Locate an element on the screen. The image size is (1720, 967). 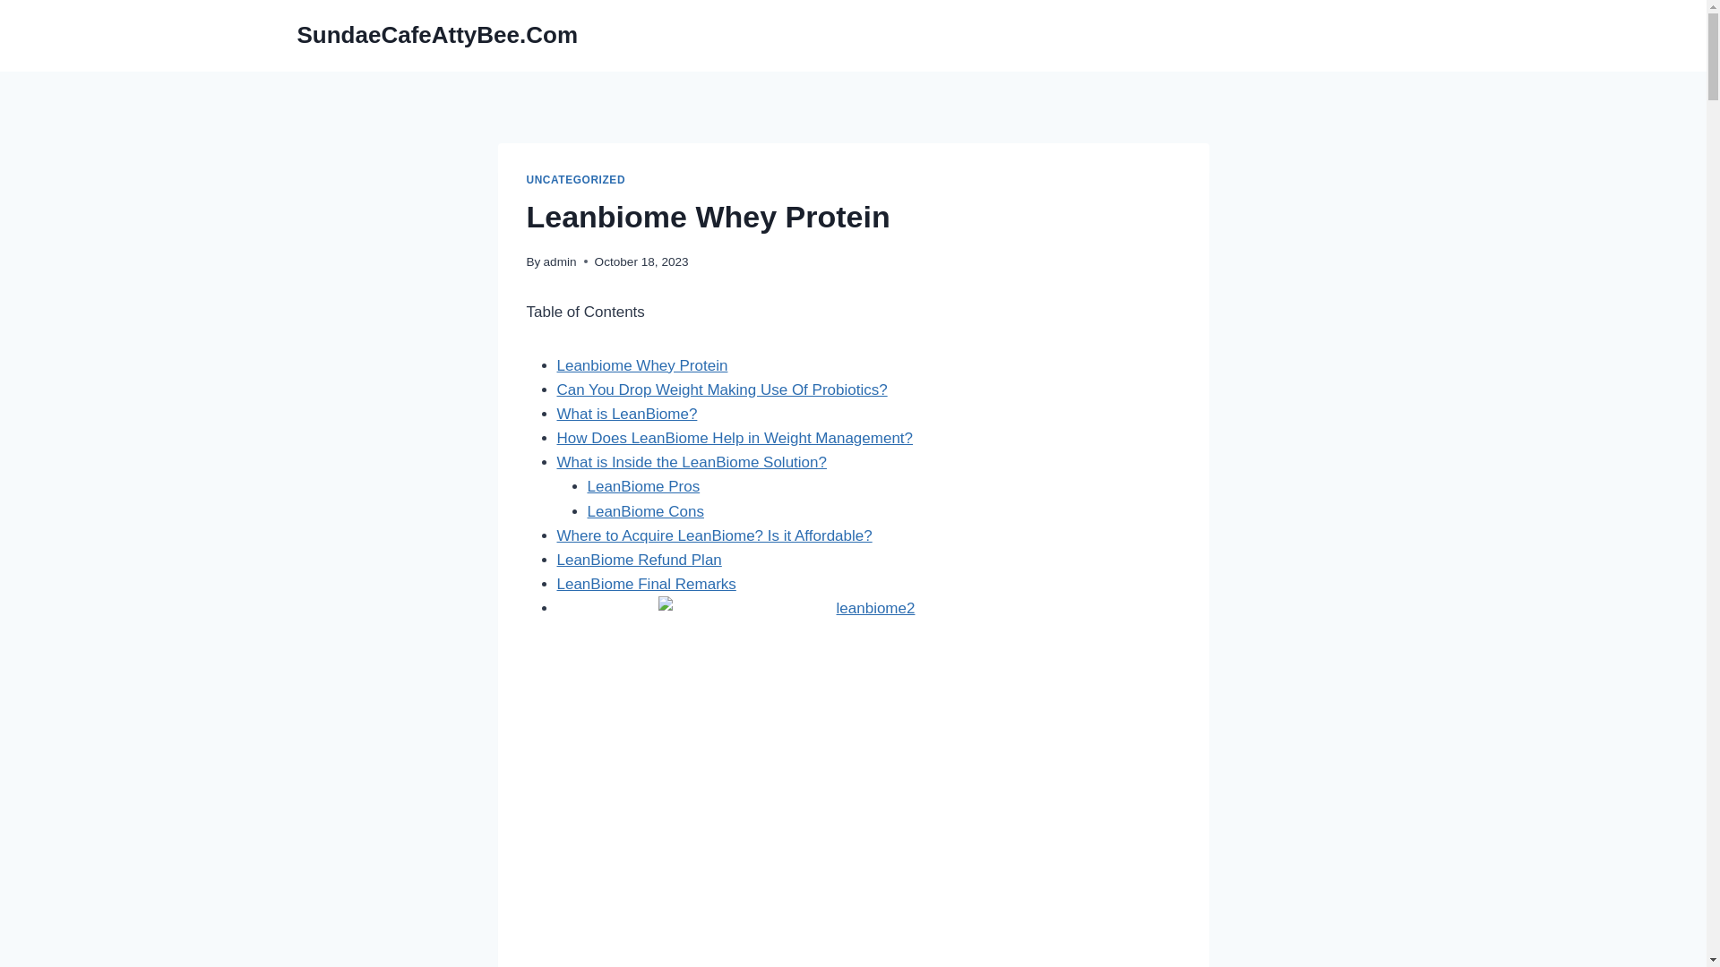
What is LeanBiome? is located at coordinates (627, 414).